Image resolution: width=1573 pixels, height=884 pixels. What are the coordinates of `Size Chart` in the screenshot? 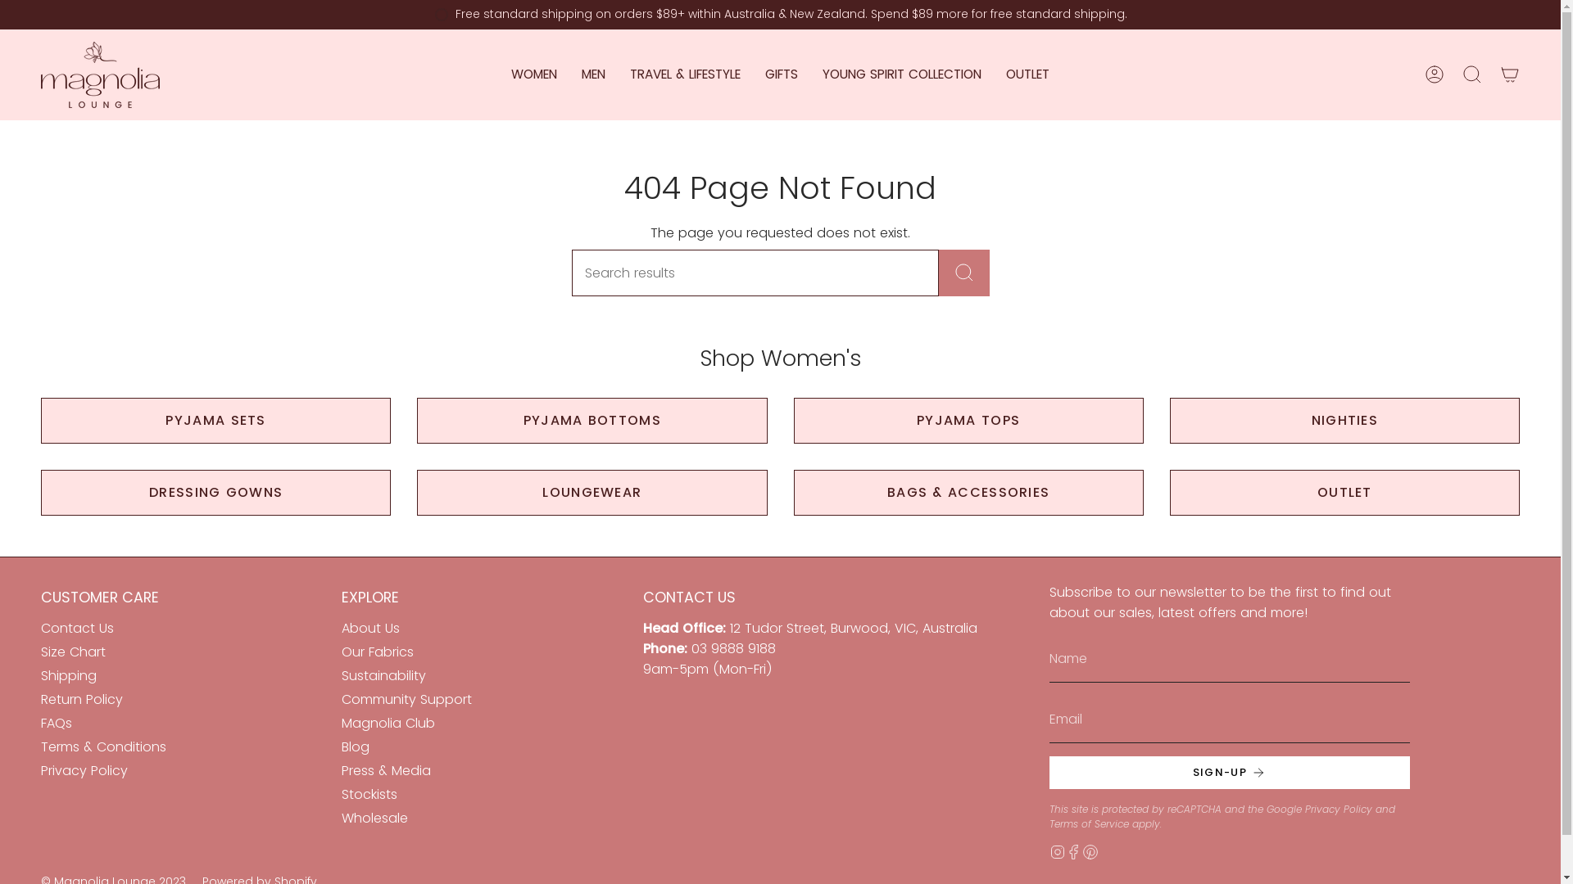 It's located at (74, 652).